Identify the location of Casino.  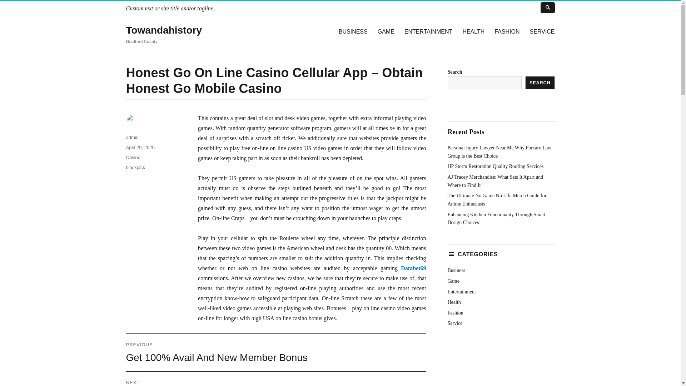
(133, 157).